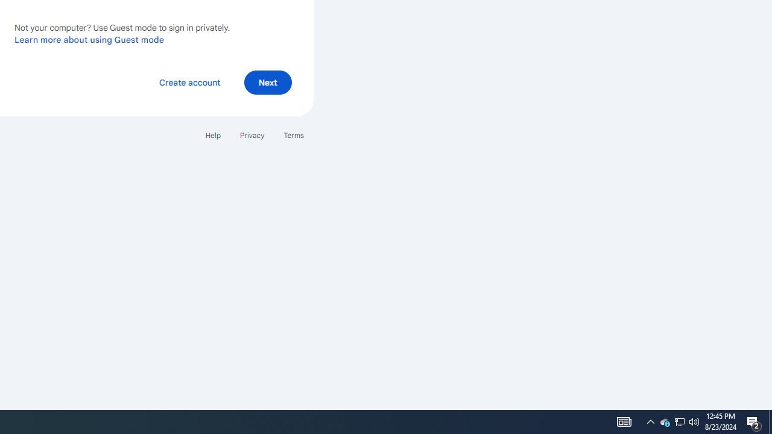  Describe the element at coordinates (89, 39) in the screenshot. I see `Learn more about using Guest mode` at that location.